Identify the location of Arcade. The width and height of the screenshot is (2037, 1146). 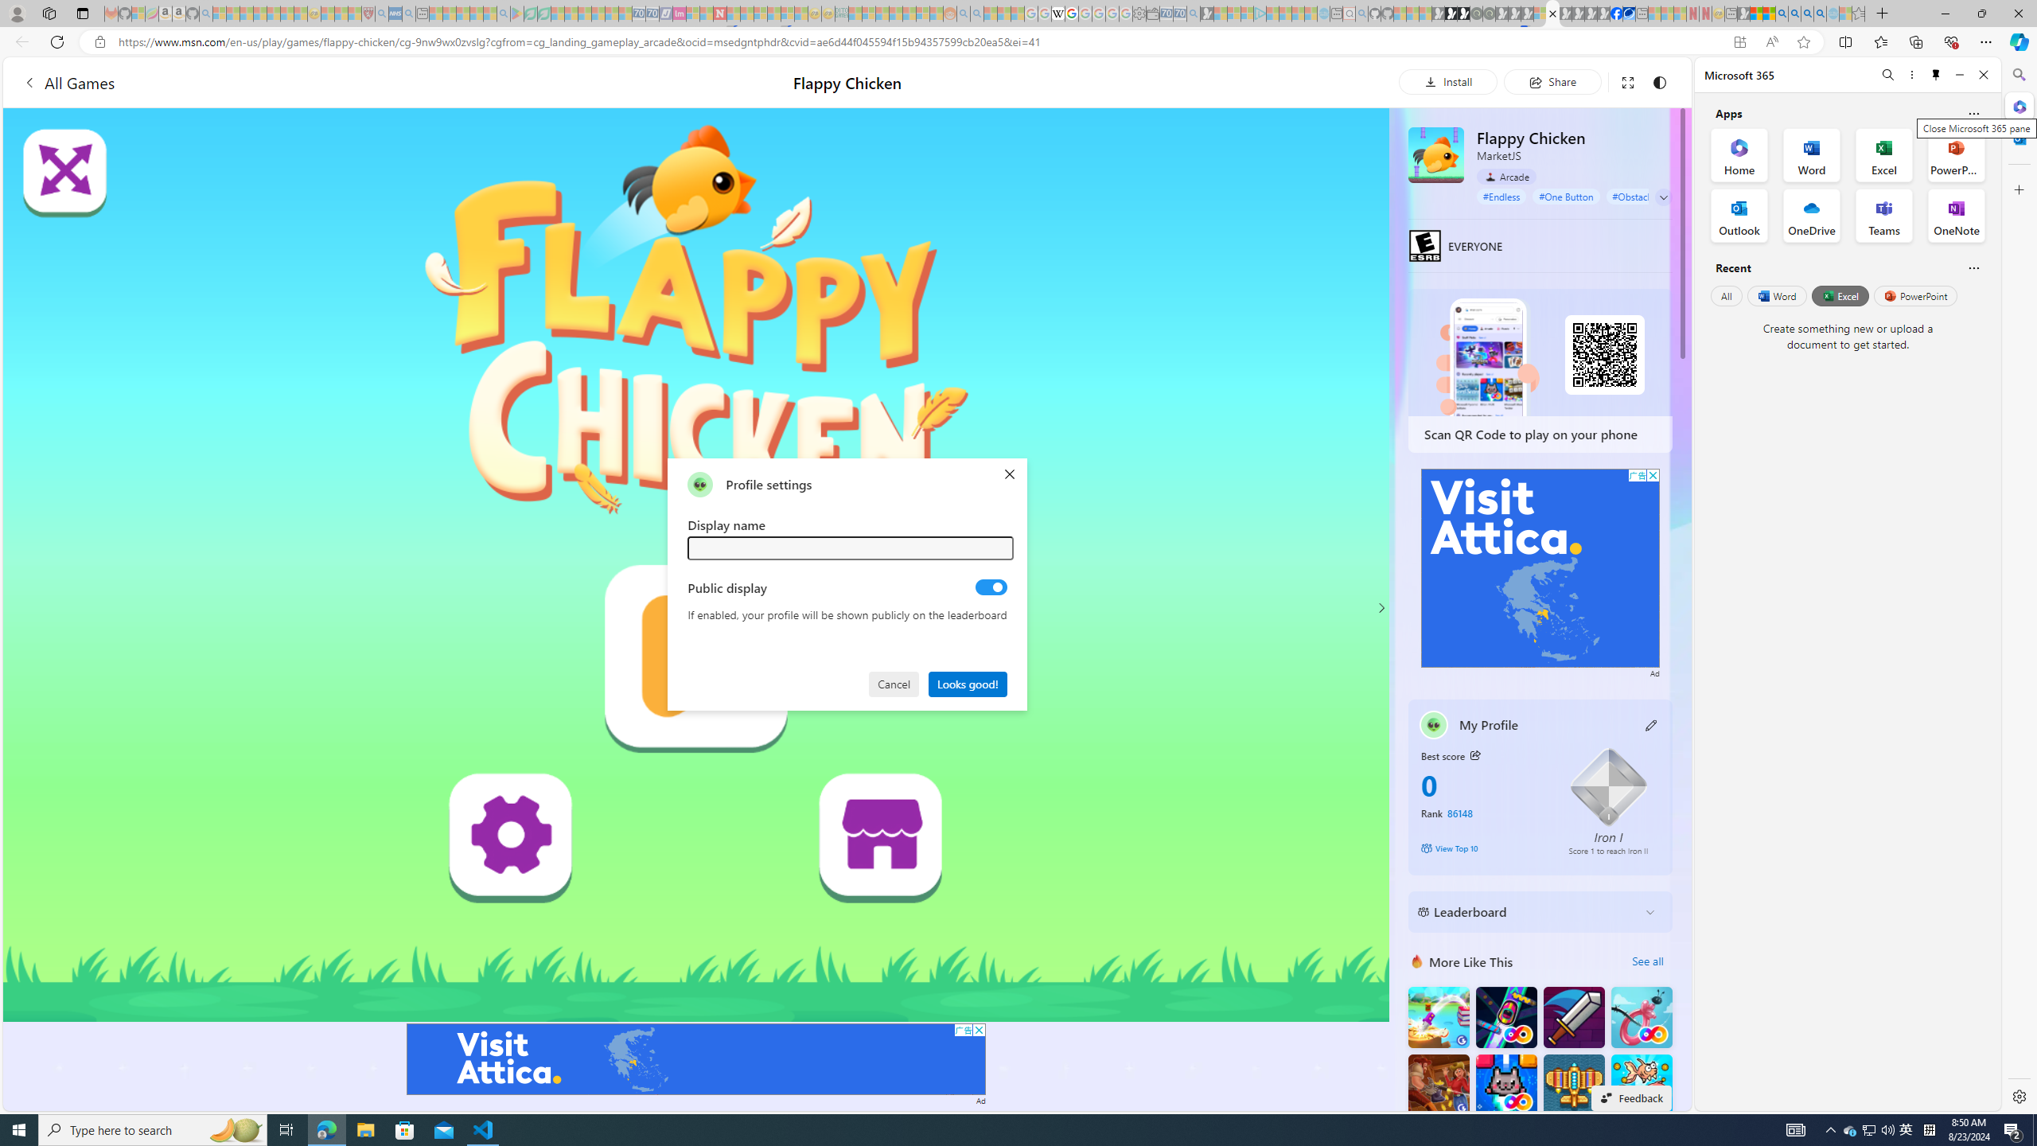
(1506, 177).